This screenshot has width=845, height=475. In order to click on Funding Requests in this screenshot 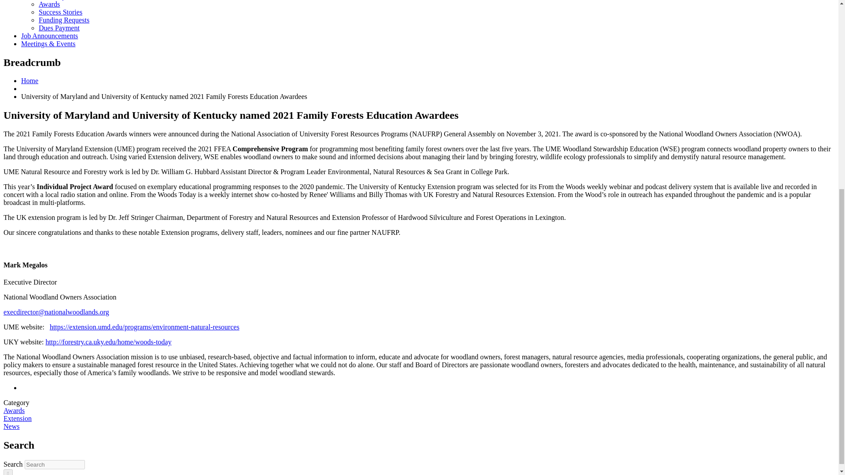, I will do `click(64, 20)`.